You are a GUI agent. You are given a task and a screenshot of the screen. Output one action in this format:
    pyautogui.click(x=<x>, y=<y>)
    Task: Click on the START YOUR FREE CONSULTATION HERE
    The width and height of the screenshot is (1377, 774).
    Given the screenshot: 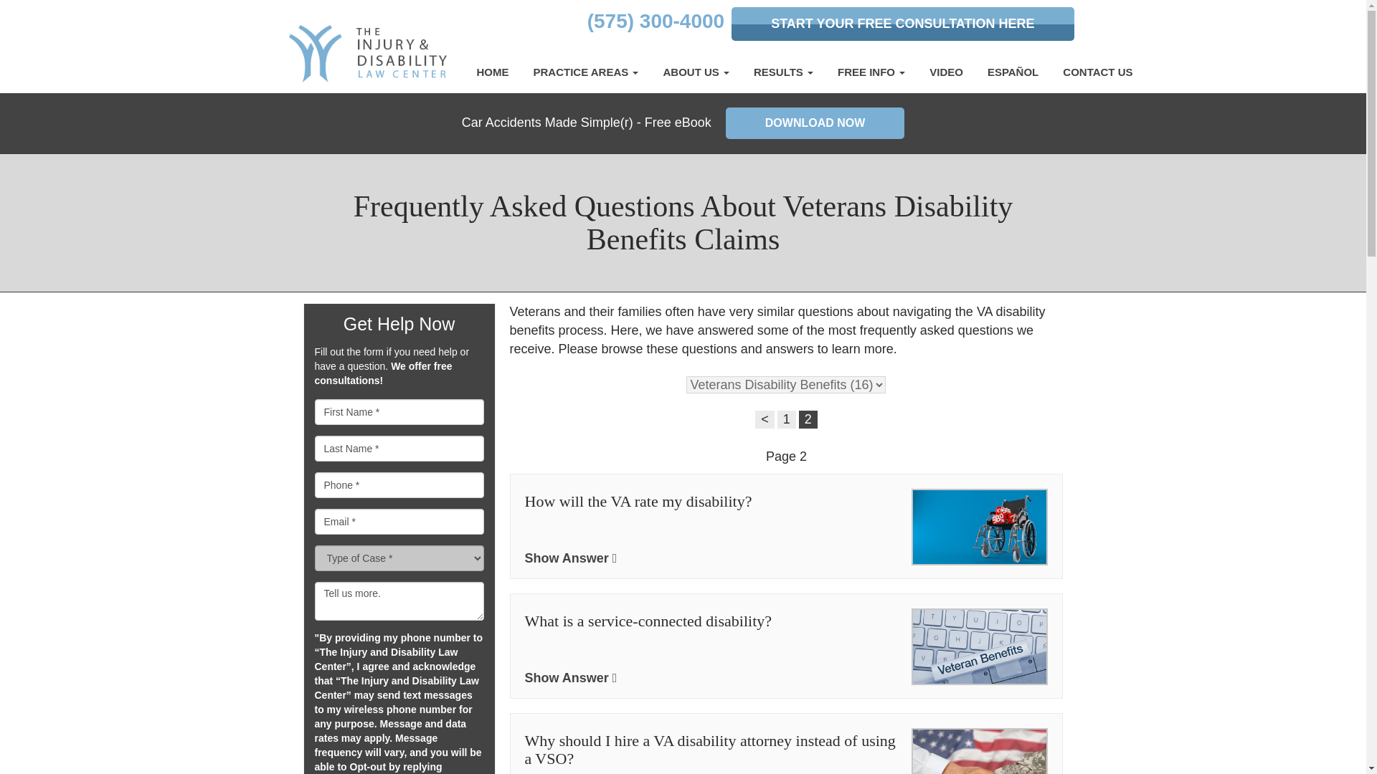 What is the action you would take?
    pyautogui.click(x=902, y=24)
    